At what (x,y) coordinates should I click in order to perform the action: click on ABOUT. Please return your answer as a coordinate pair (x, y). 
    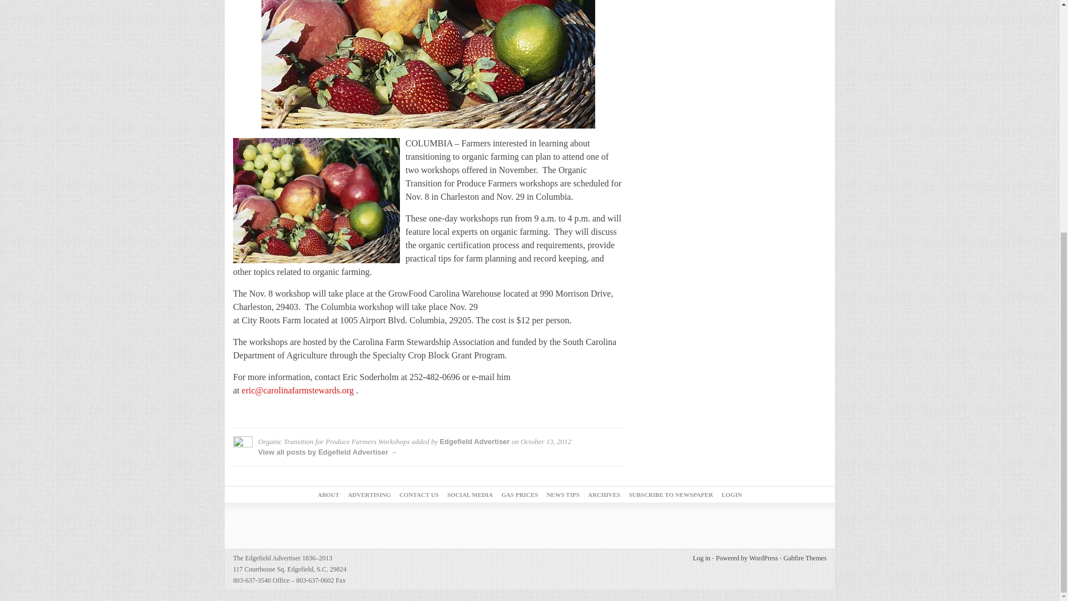
    Looking at the image, I should click on (328, 495).